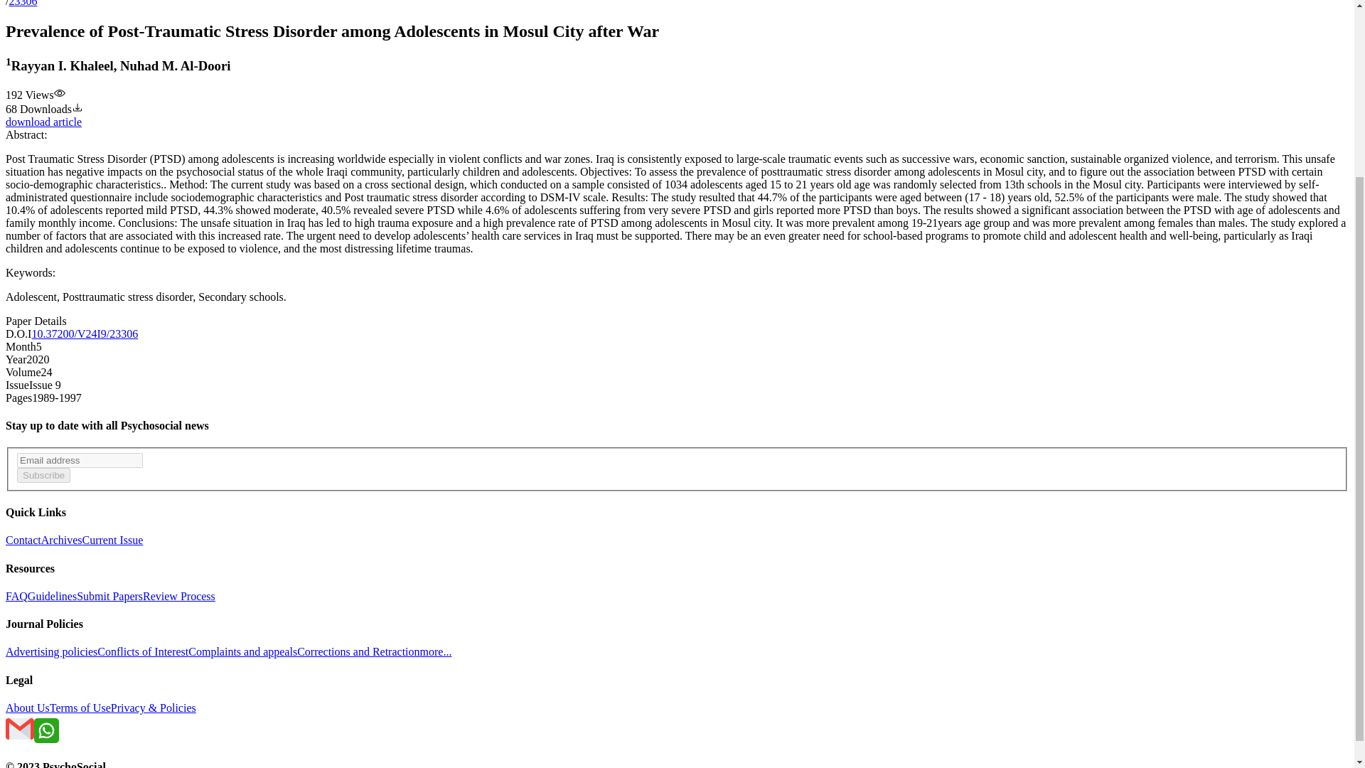  I want to click on About Us, so click(27, 708).